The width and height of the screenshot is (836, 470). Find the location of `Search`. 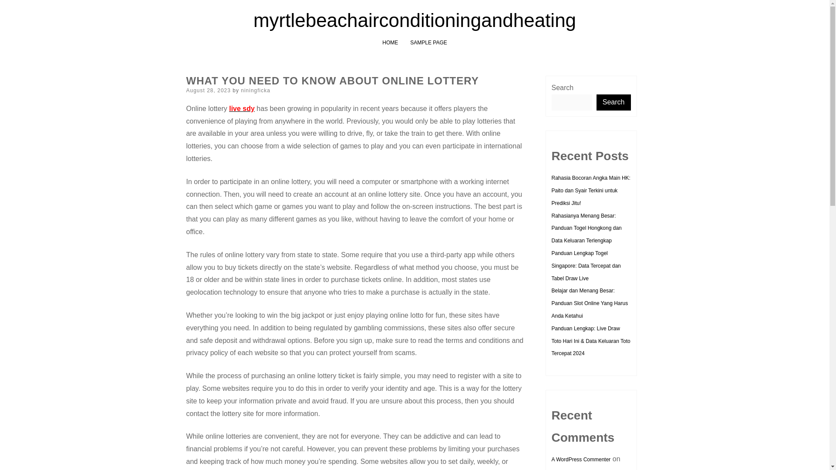

Search is located at coordinates (614, 102).